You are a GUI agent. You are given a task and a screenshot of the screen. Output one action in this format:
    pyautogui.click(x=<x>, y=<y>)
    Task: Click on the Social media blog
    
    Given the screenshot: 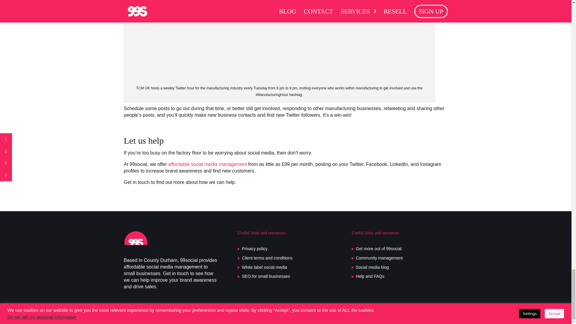 What is the action you would take?
    pyautogui.click(x=373, y=267)
    